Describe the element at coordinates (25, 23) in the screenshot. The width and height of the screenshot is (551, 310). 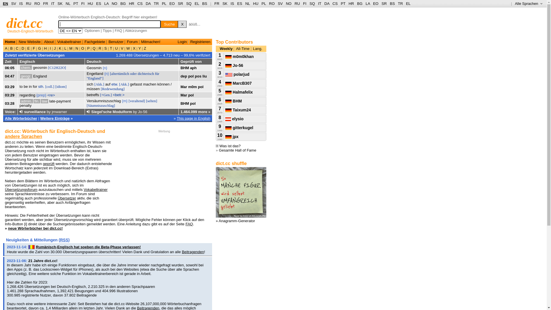
I see `dict.cc` at that location.